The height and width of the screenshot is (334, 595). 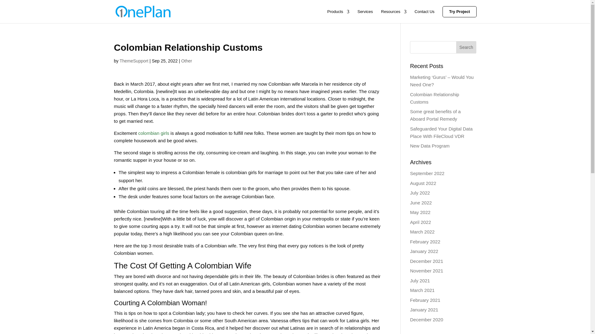 What do you see at coordinates (427, 173) in the screenshot?
I see `September 2022` at bounding box center [427, 173].